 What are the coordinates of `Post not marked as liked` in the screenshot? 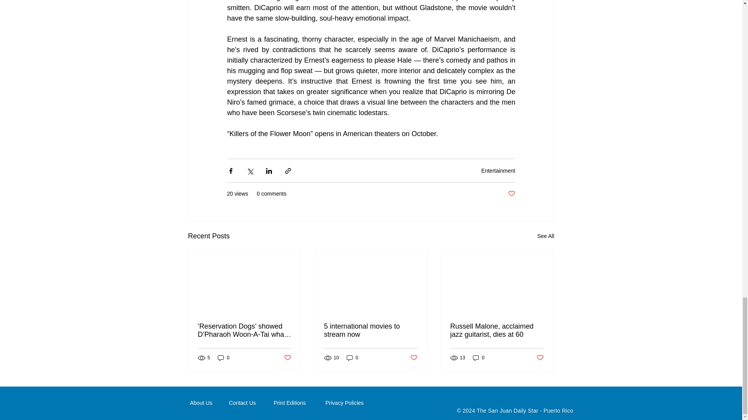 It's located at (287, 358).